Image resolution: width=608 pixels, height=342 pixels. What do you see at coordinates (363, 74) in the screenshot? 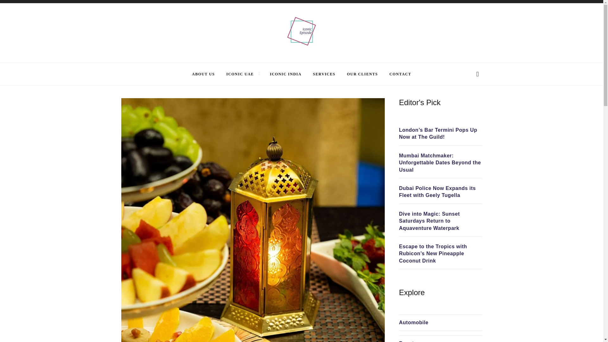
I see `OUR CLIENTS` at bounding box center [363, 74].